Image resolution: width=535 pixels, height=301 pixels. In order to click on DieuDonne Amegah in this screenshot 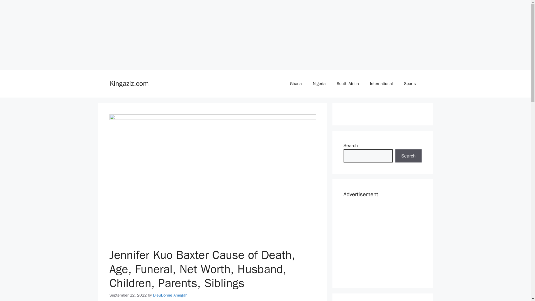, I will do `click(170, 295)`.